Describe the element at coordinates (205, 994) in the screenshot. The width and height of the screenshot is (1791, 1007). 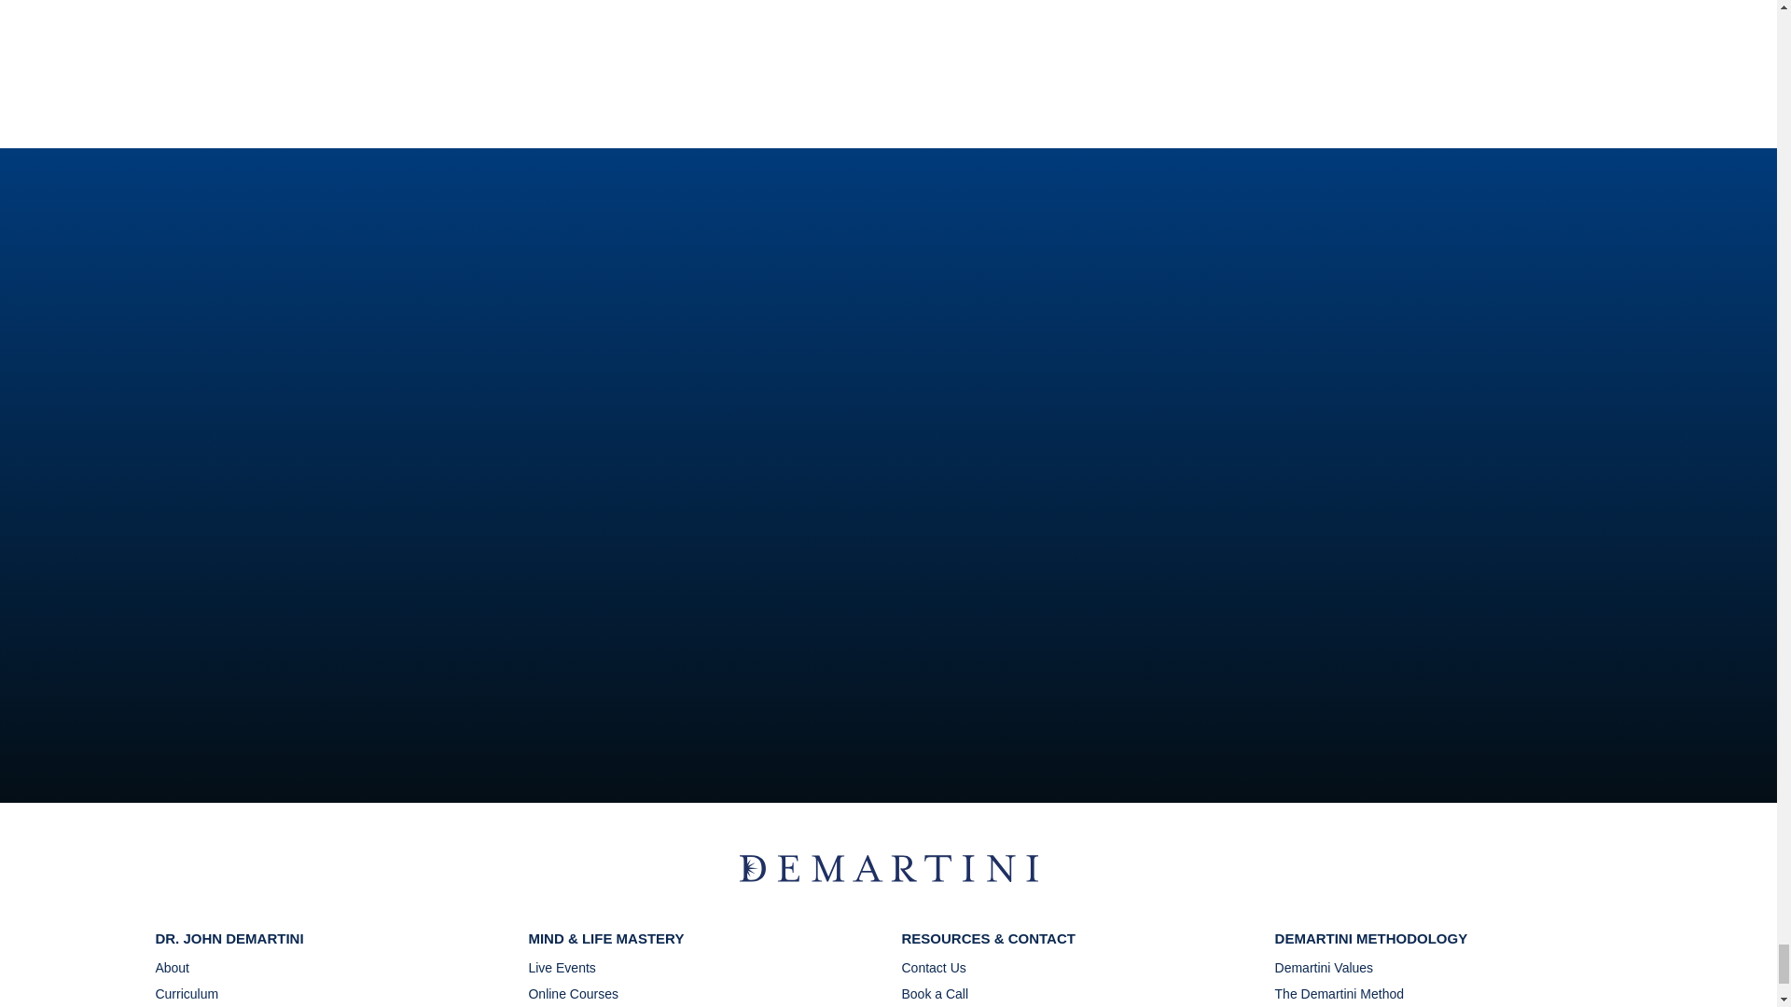
I see `Curriculum` at that location.